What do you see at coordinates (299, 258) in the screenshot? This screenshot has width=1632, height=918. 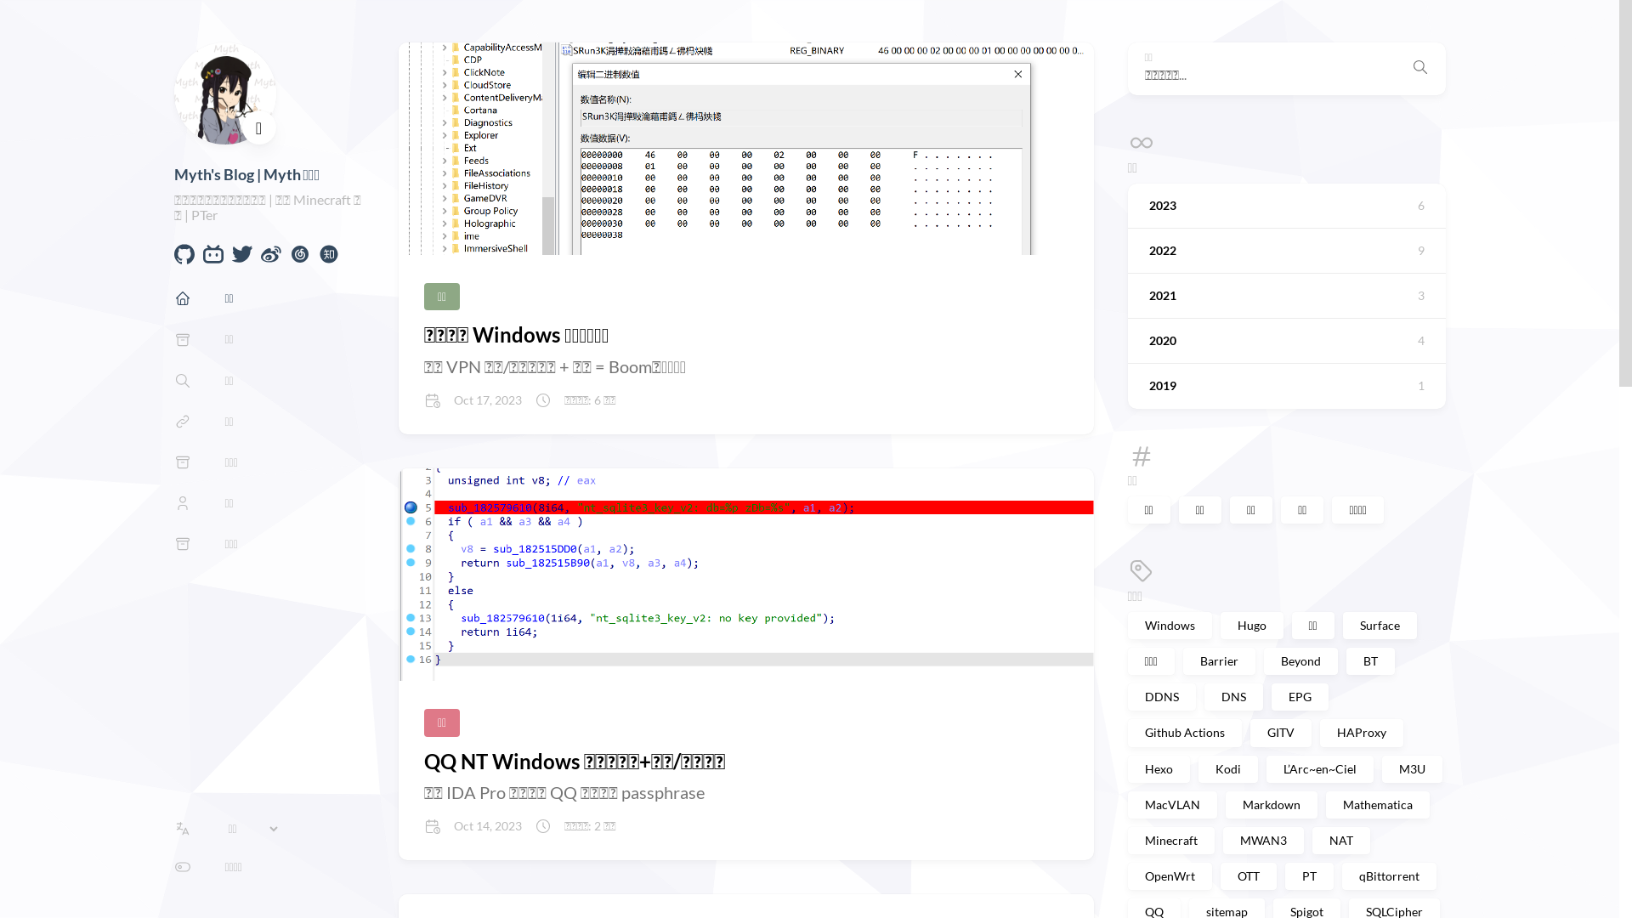 I see `5-Netease Cloud Music` at bounding box center [299, 258].